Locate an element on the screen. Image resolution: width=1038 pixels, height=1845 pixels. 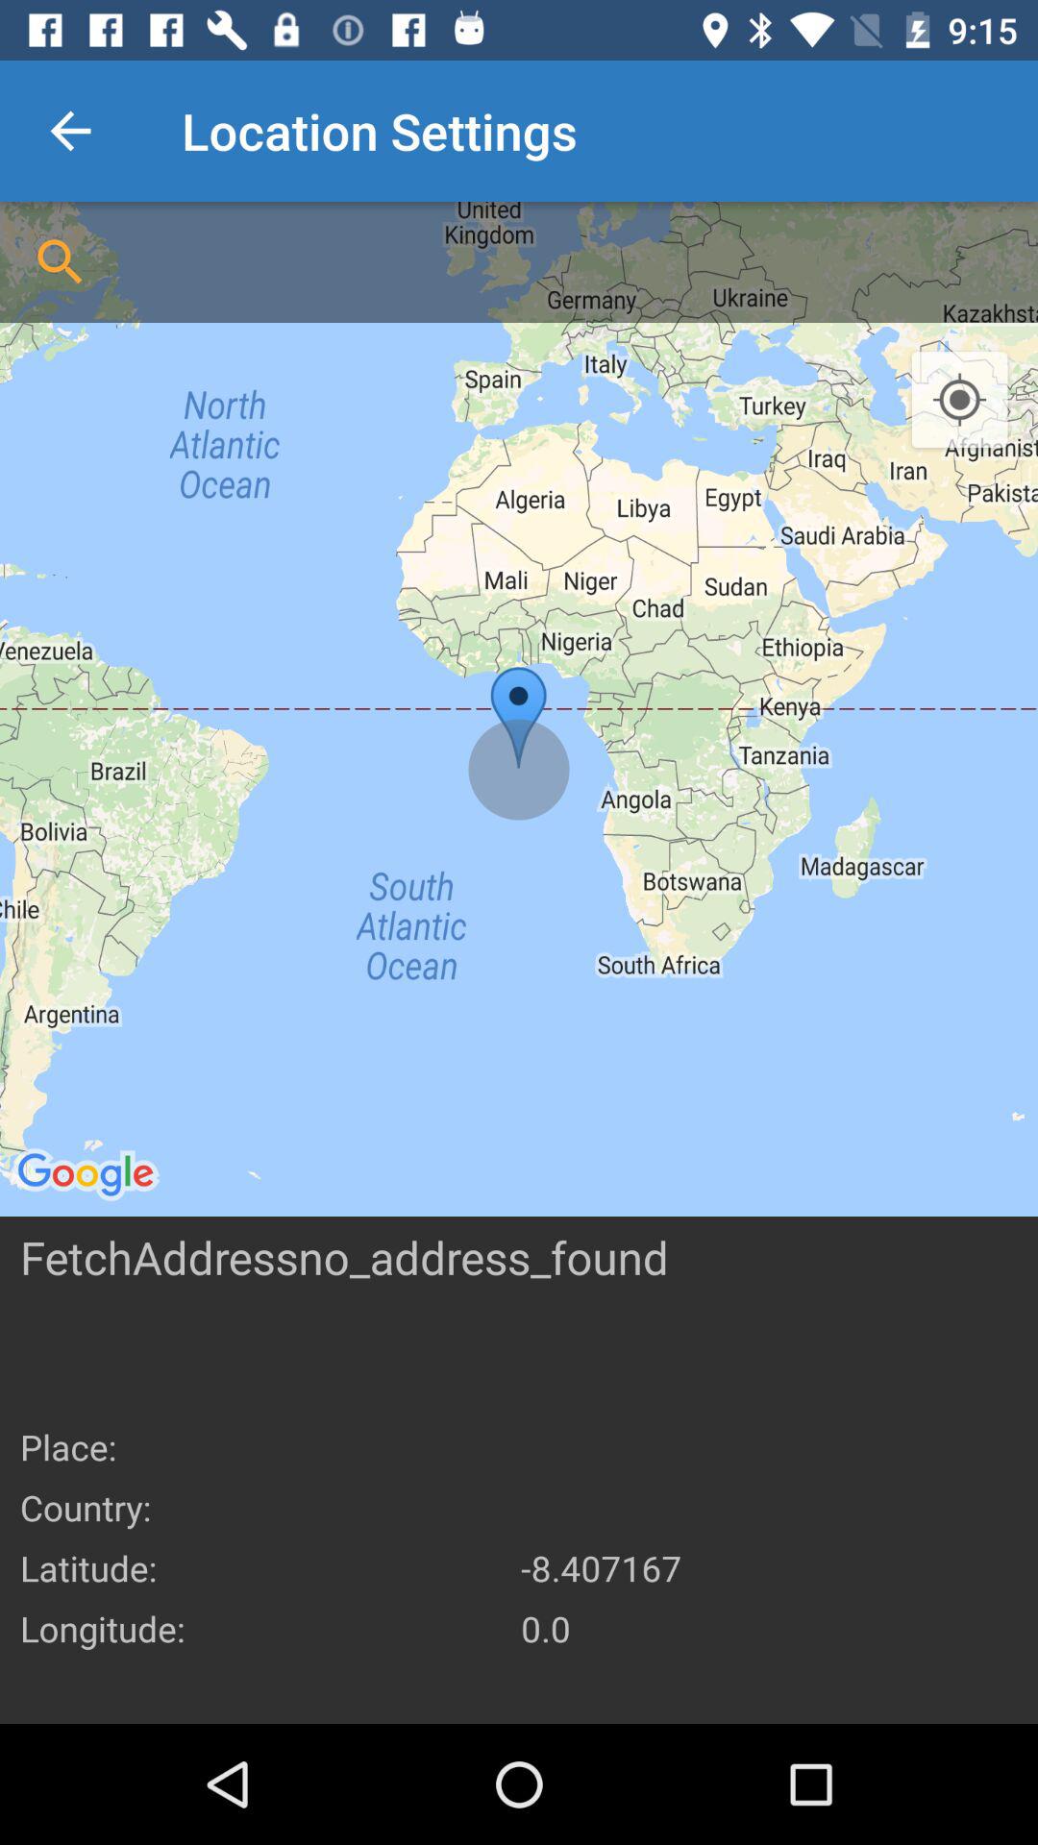
turn off the icon at the top right corner is located at coordinates (959, 401).